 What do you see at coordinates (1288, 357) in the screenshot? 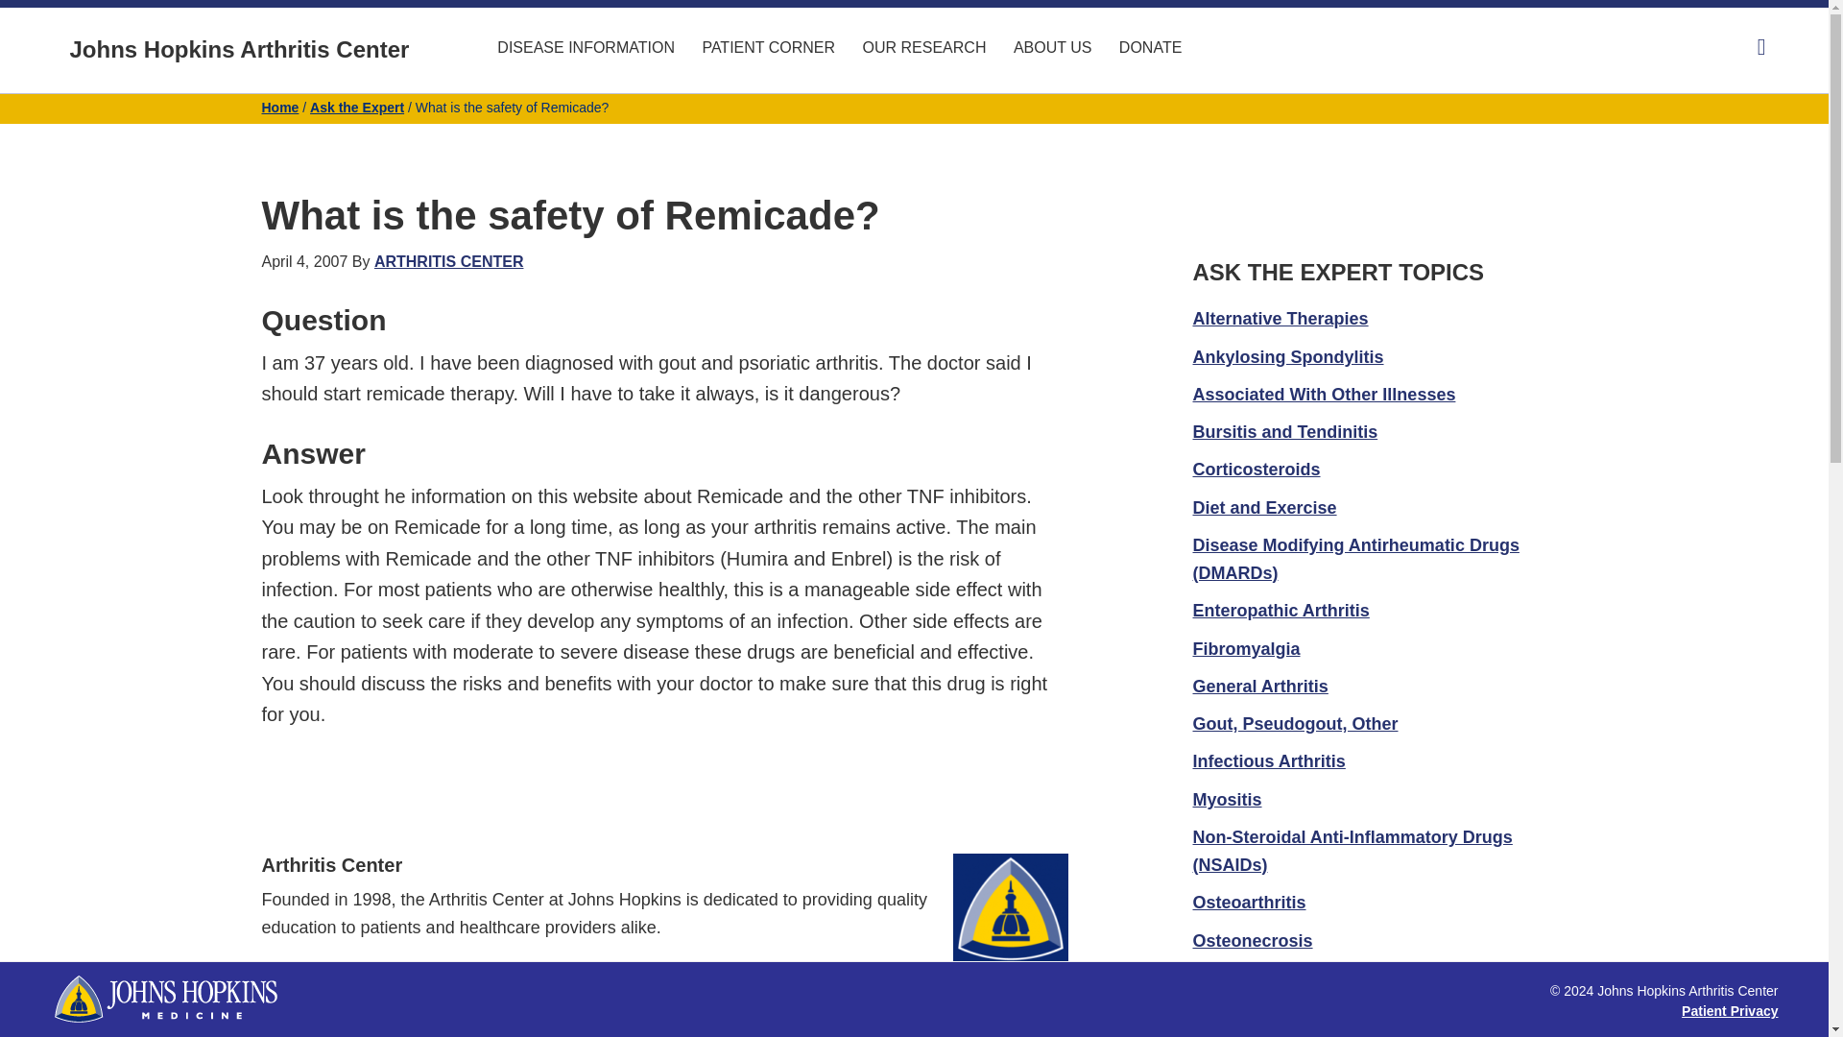
I see `Ankylosing Spondylitis` at bounding box center [1288, 357].